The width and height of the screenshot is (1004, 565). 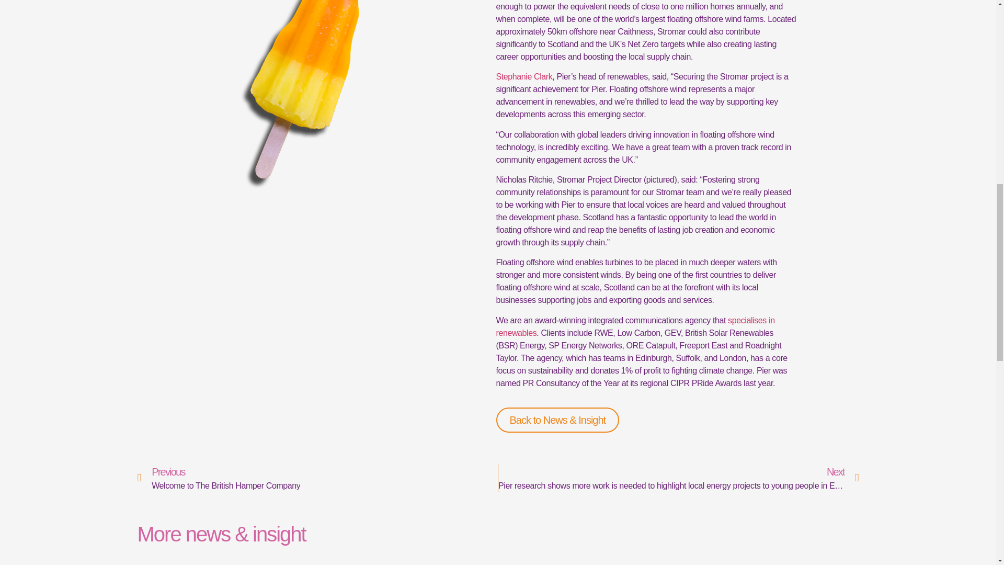 What do you see at coordinates (635, 326) in the screenshot?
I see `specialises in renewables` at bounding box center [635, 326].